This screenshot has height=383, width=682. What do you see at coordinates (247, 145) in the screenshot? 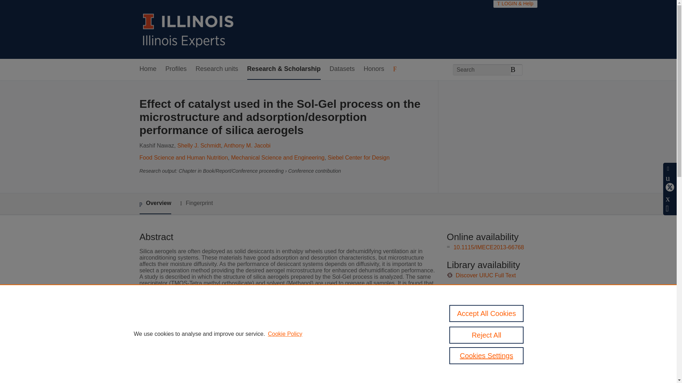
I see `Anthony M. Jacobi` at bounding box center [247, 145].